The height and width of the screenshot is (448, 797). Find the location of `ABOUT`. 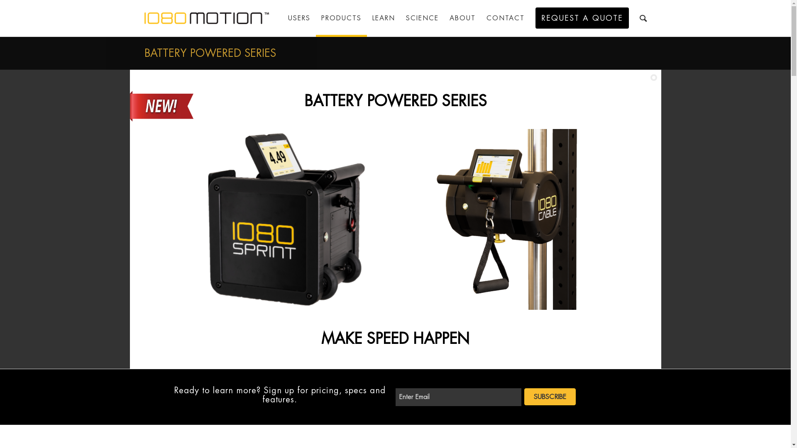

ABOUT is located at coordinates (462, 18).